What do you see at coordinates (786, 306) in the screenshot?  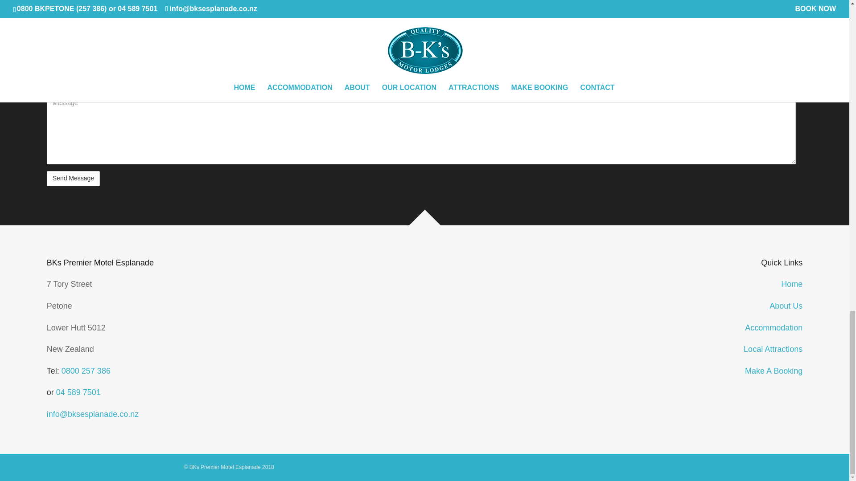 I see `About Us` at bounding box center [786, 306].